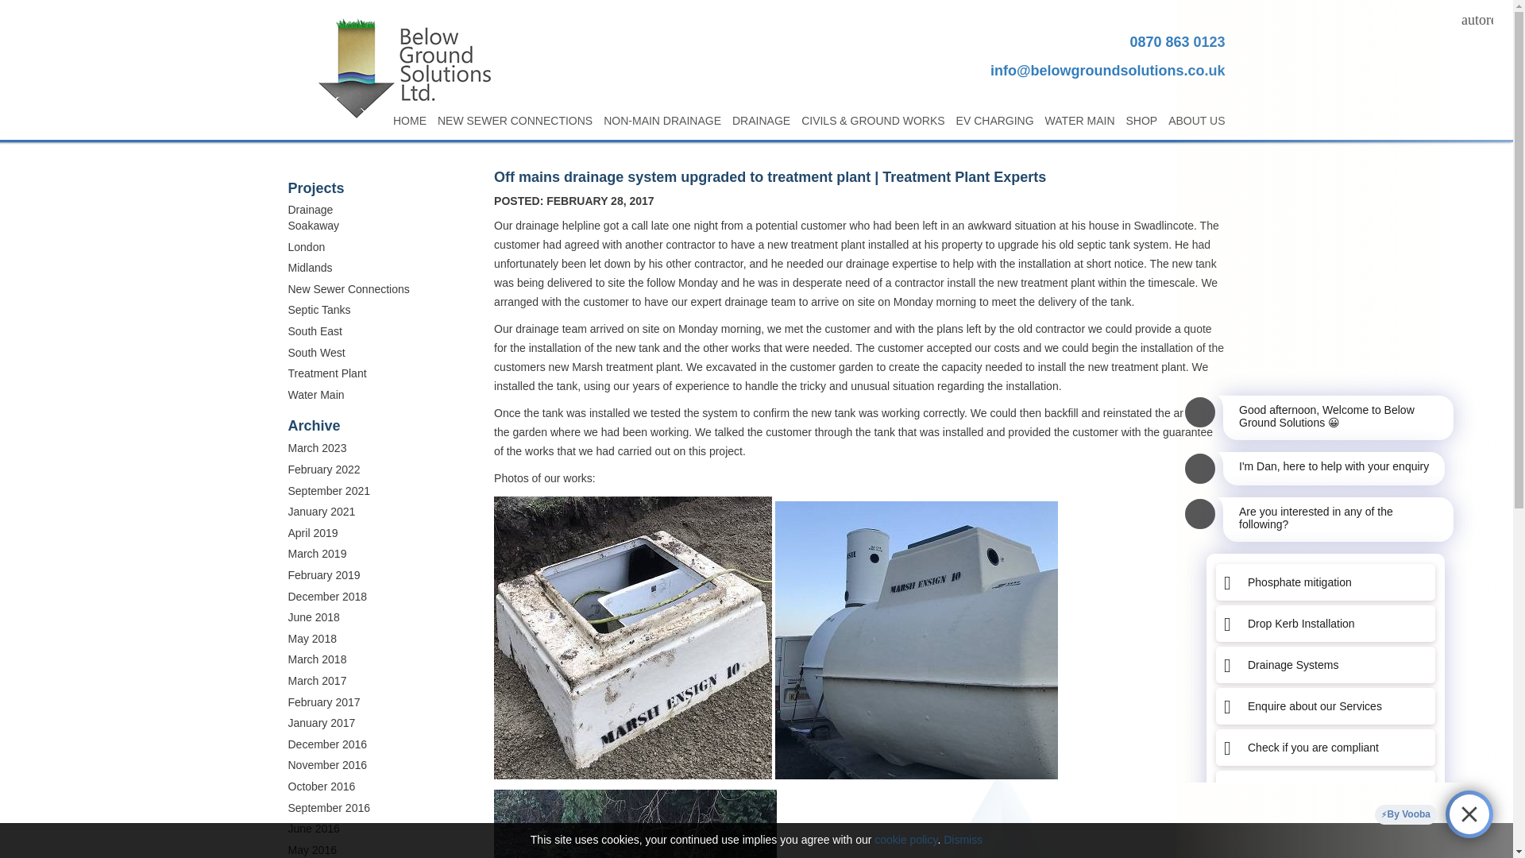  I want to click on SHOP, so click(1142, 120).